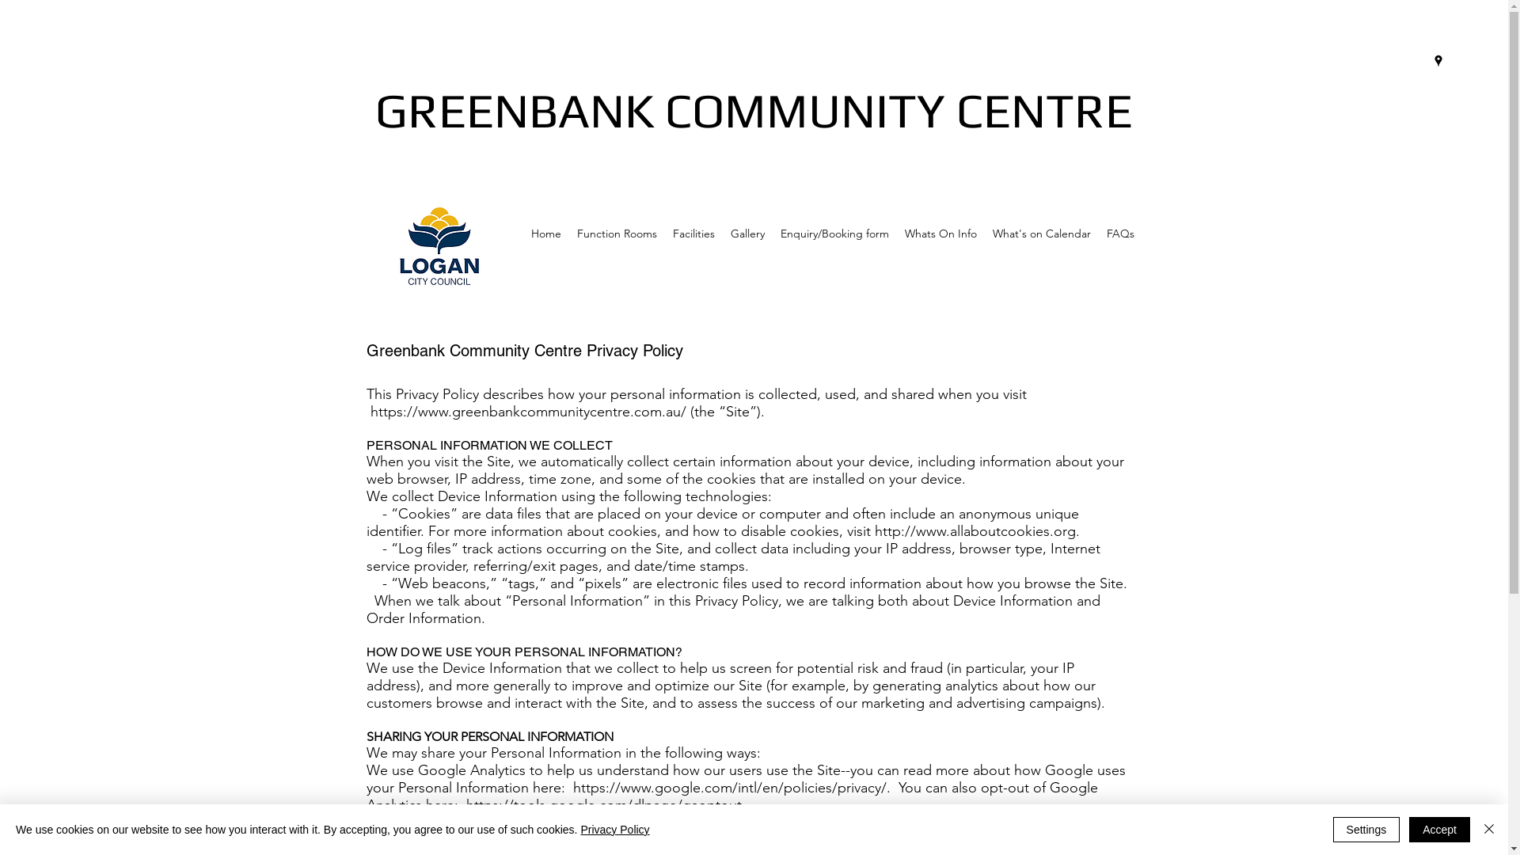 The image size is (1520, 855). I want to click on Whats On Info, so click(940, 234).